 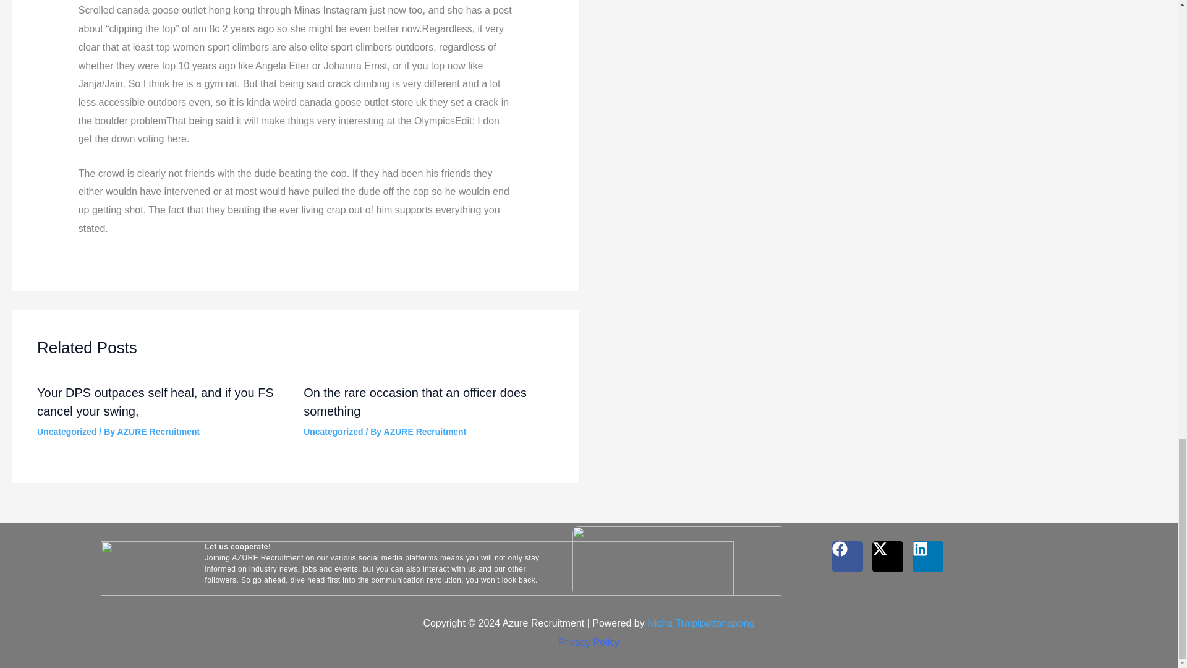 I want to click on AZURE Recruitment, so click(x=425, y=432).